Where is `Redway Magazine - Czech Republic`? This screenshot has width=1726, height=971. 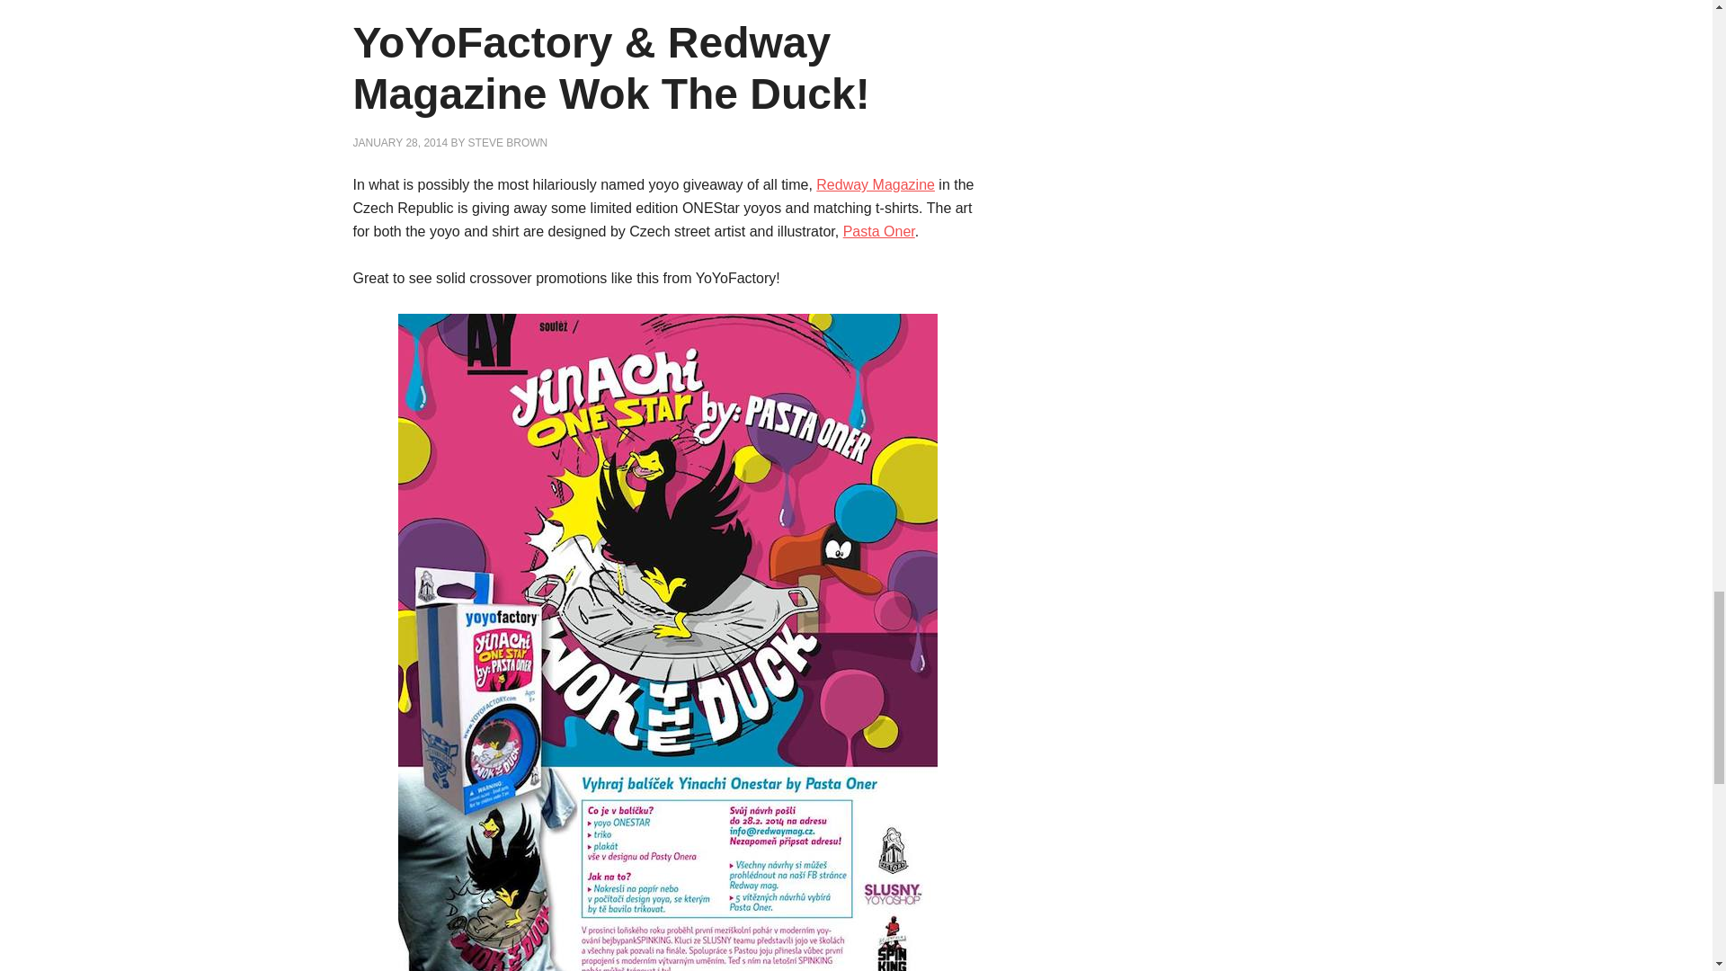
Redway Magazine - Czech Republic is located at coordinates (876, 183).